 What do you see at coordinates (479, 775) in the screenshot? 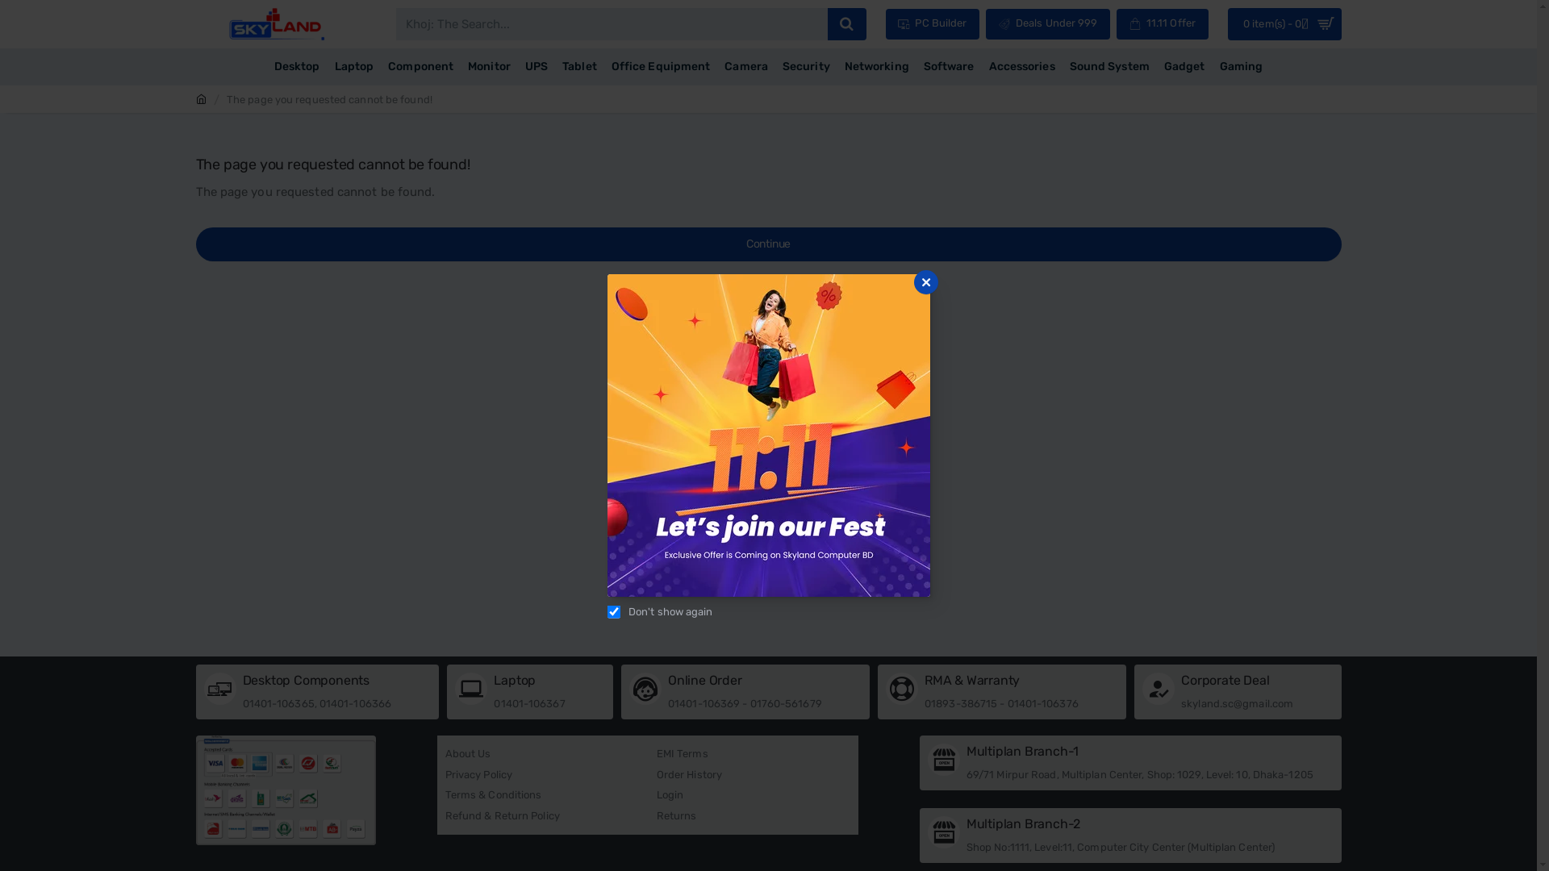
I see `Privacy Policy` at bounding box center [479, 775].